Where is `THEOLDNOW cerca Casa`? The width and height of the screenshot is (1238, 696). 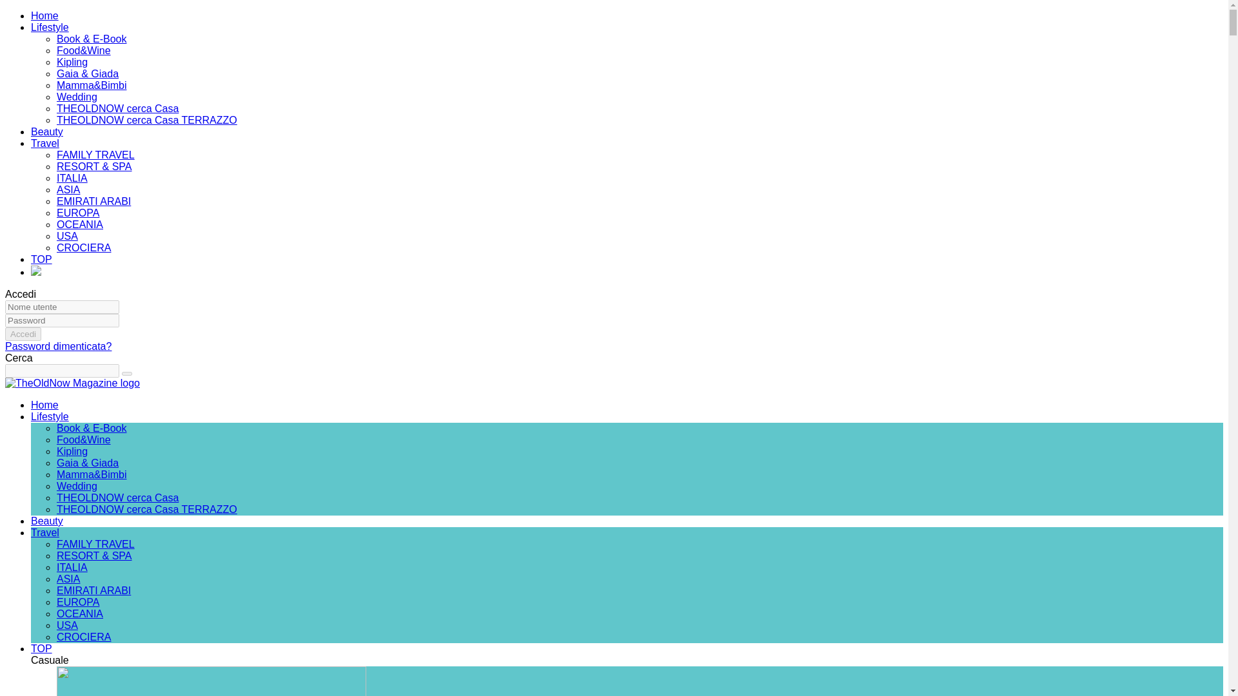 THEOLDNOW cerca Casa is located at coordinates (117, 108).